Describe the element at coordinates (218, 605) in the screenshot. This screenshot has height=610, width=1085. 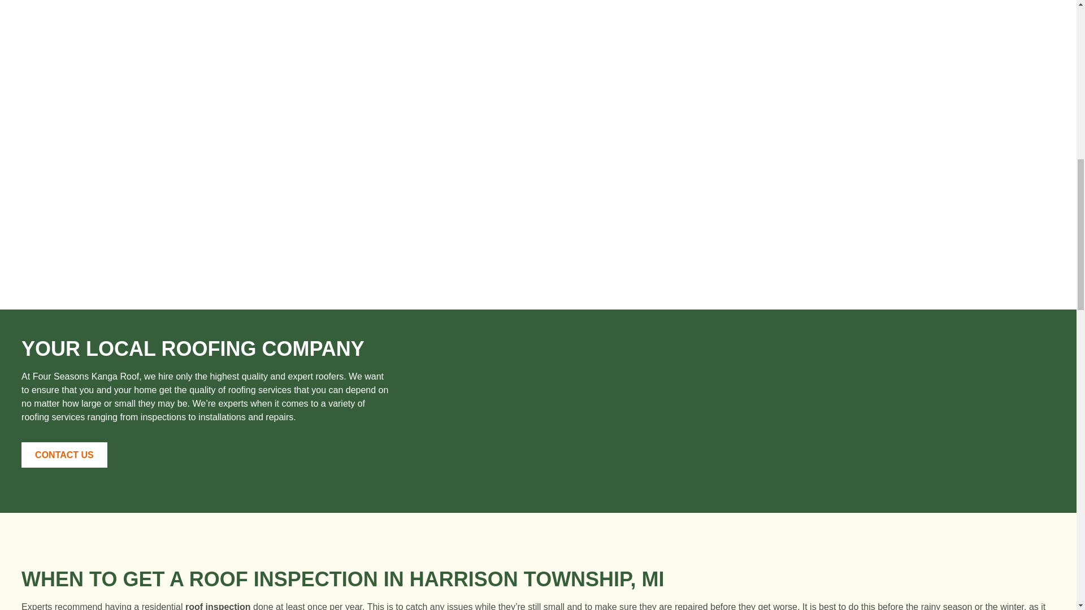
I see `roof inspection` at that location.